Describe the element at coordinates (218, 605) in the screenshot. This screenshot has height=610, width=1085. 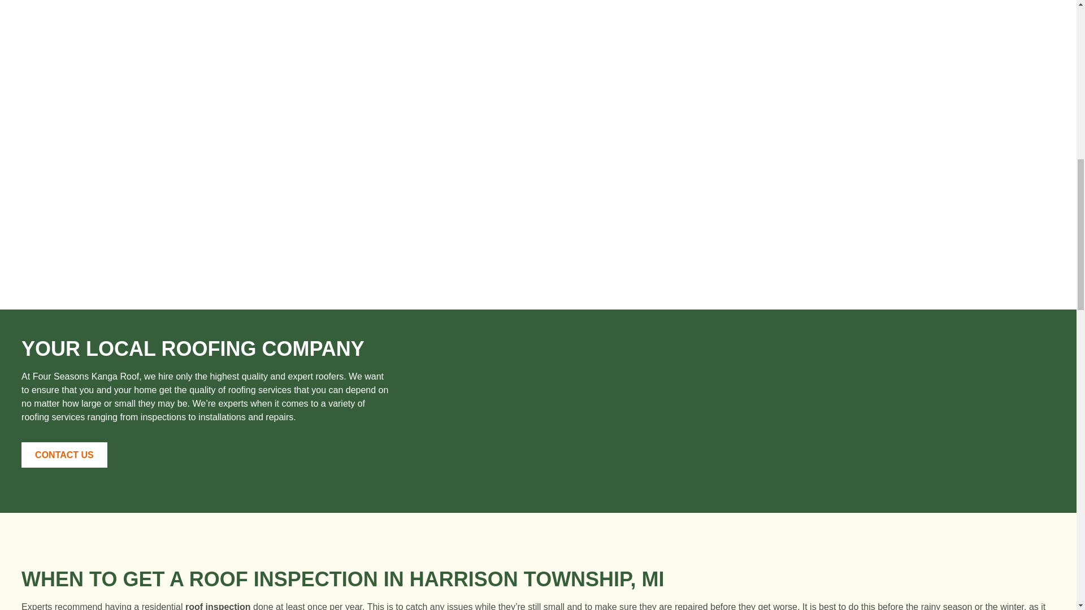
I see `roof inspection` at that location.